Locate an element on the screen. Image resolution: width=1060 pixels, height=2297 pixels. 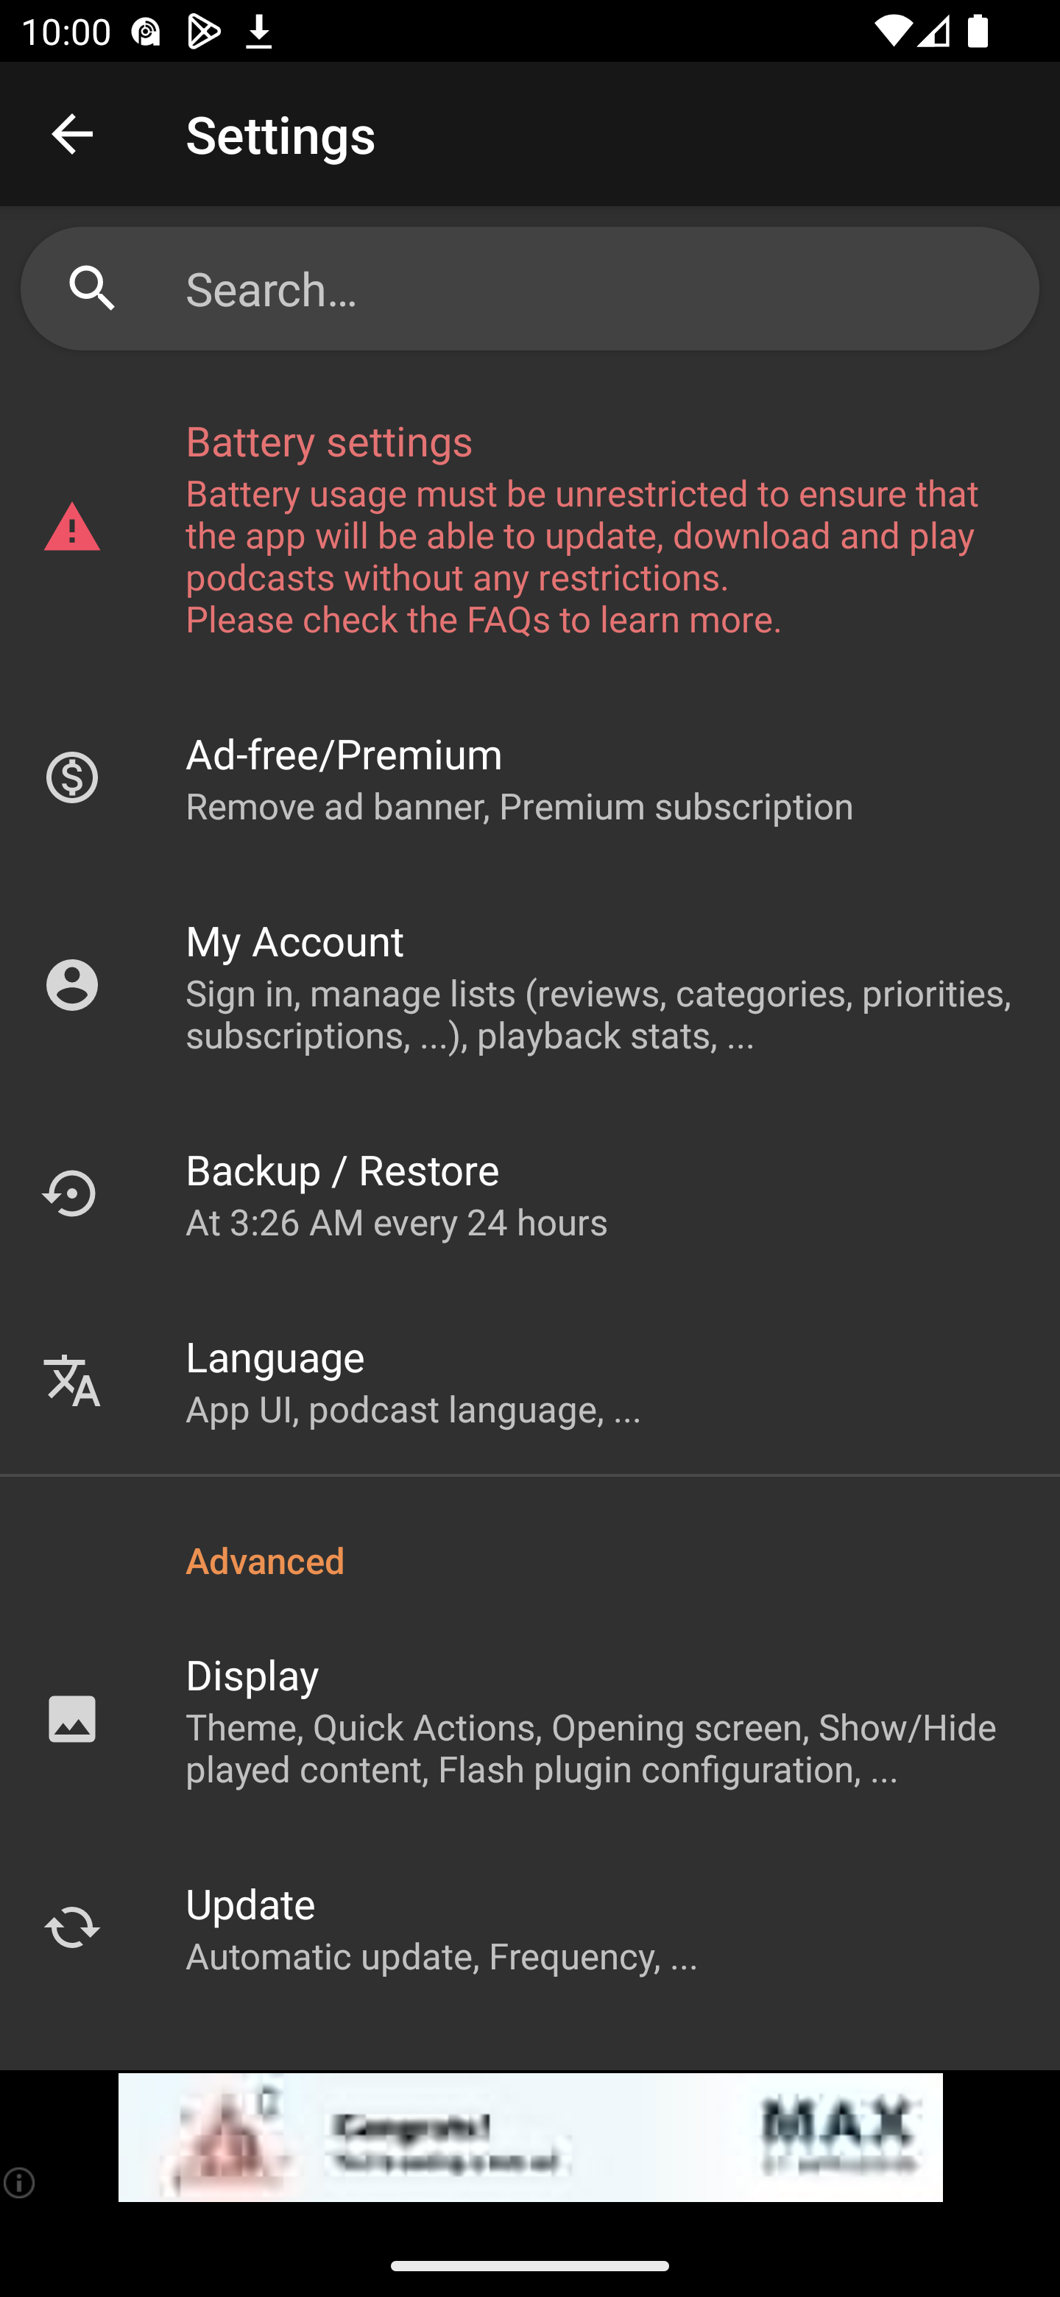
Backup / Restore At 3:26 AM every 24 hours is located at coordinates (530, 1193).